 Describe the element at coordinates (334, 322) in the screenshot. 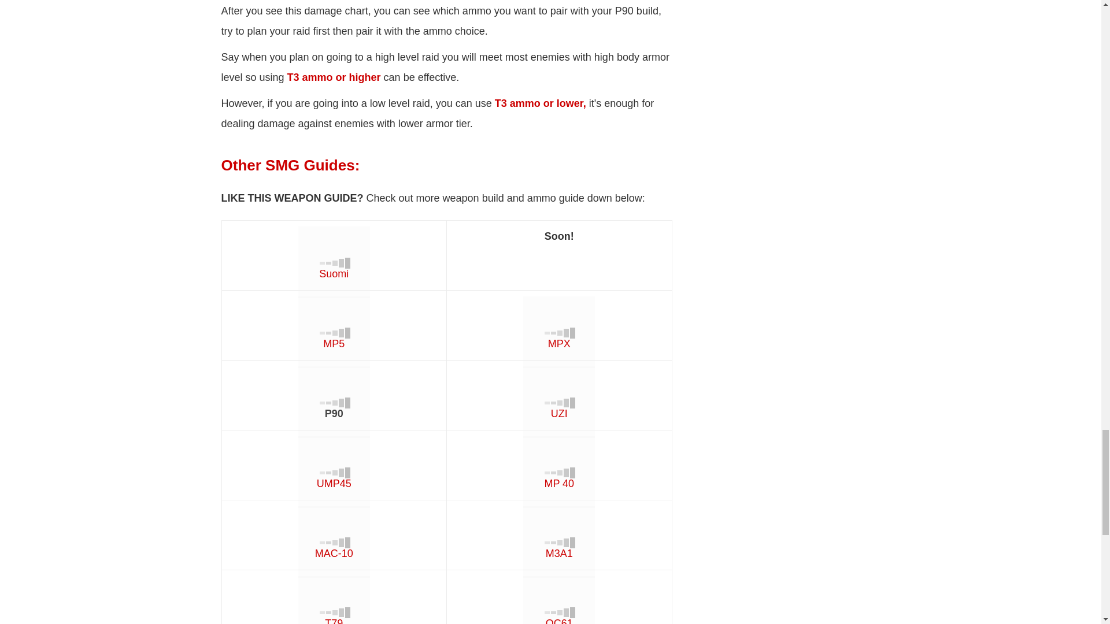

I see `MP5` at that location.